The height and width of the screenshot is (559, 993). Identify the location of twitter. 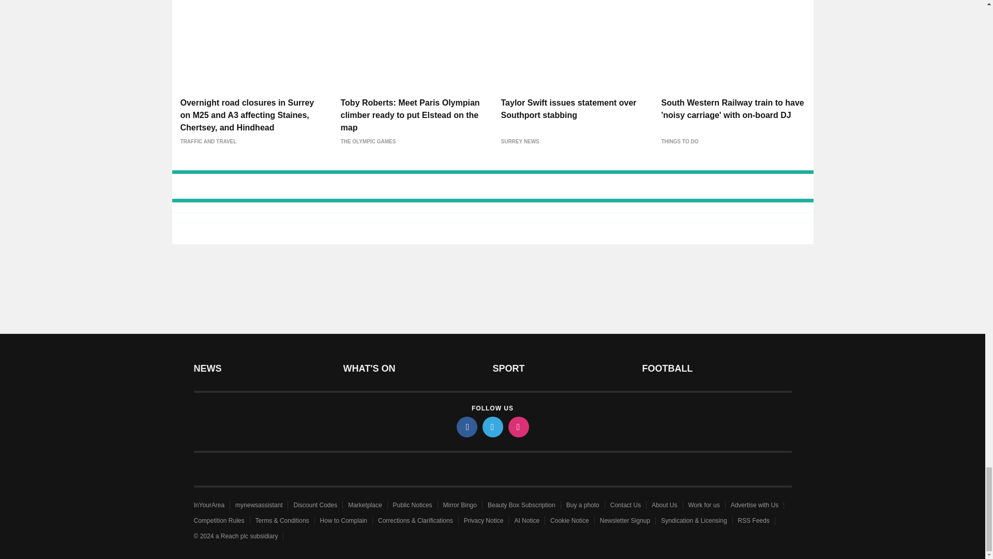
(492, 426).